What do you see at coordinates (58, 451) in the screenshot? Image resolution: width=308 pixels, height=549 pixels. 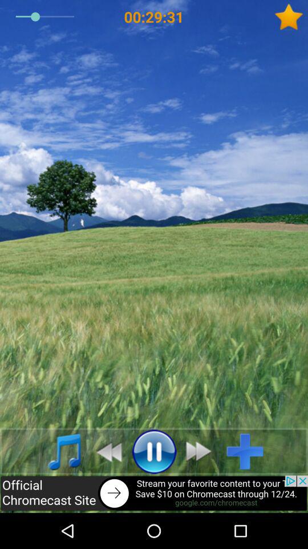 I see `show playlist` at bounding box center [58, 451].